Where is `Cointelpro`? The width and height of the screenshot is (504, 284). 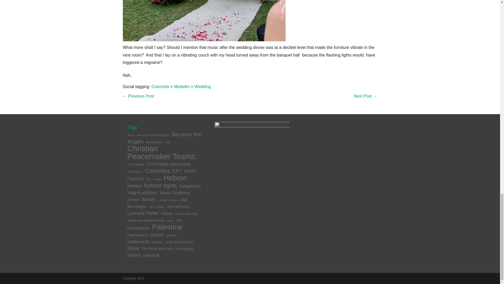
Cointelpro is located at coordinates (135, 171).